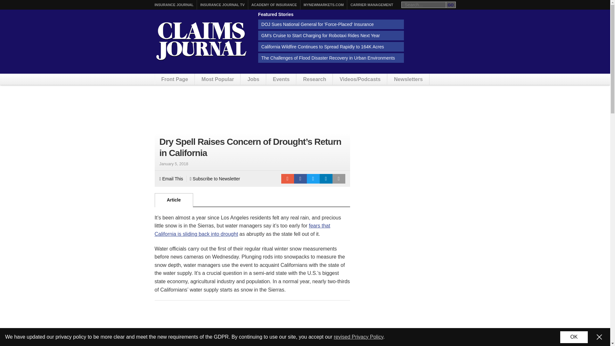  What do you see at coordinates (287, 179) in the screenshot?
I see `Email to a friend` at bounding box center [287, 179].